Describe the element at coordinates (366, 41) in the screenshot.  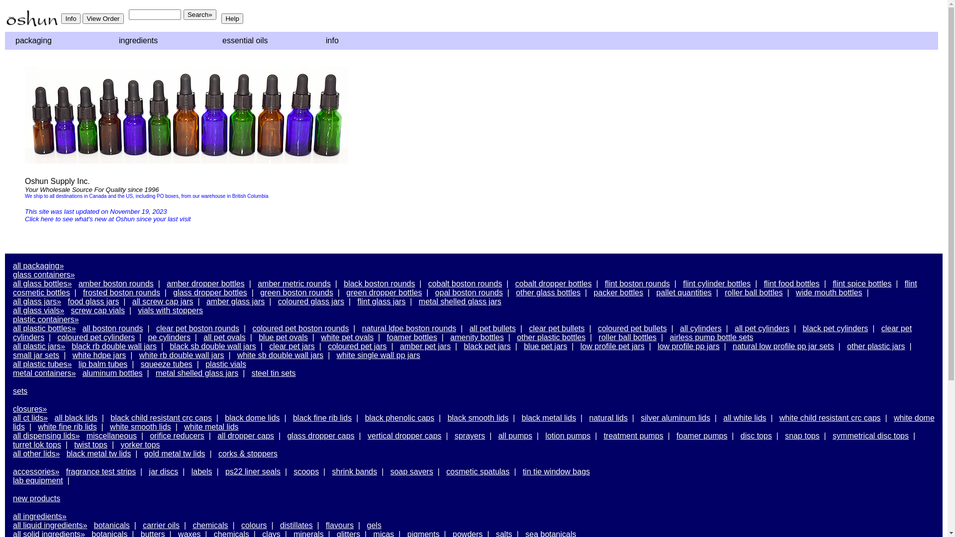
I see `info` at that location.